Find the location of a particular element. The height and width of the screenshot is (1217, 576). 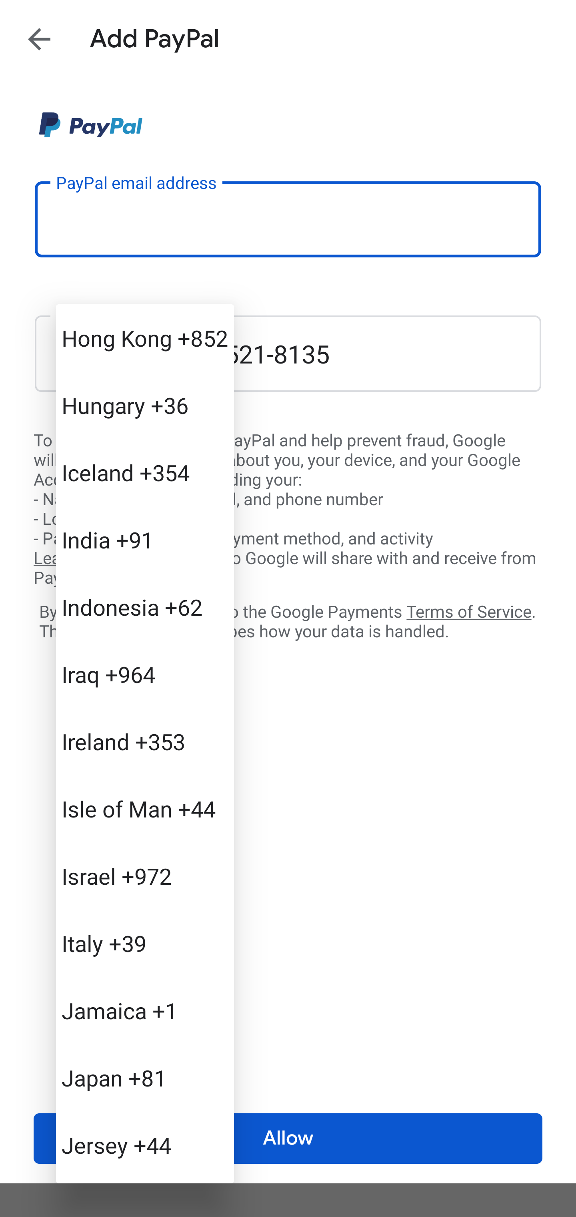

Japan +81 is located at coordinates (145, 1078).